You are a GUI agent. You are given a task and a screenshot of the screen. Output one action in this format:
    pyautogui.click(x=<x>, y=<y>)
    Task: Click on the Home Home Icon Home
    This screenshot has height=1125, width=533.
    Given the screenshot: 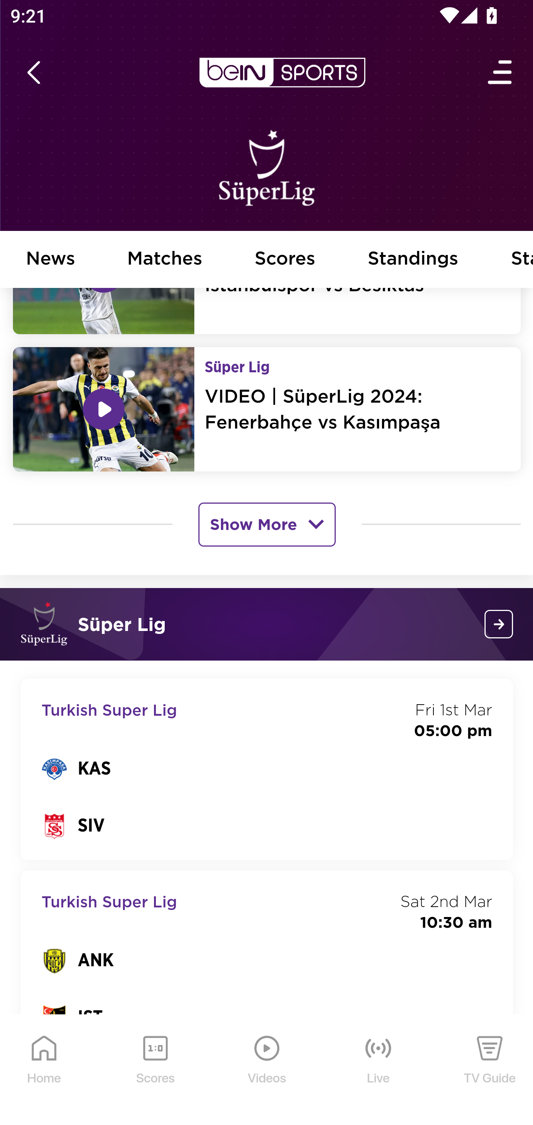 What is the action you would take?
    pyautogui.click(x=44, y=1071)
    